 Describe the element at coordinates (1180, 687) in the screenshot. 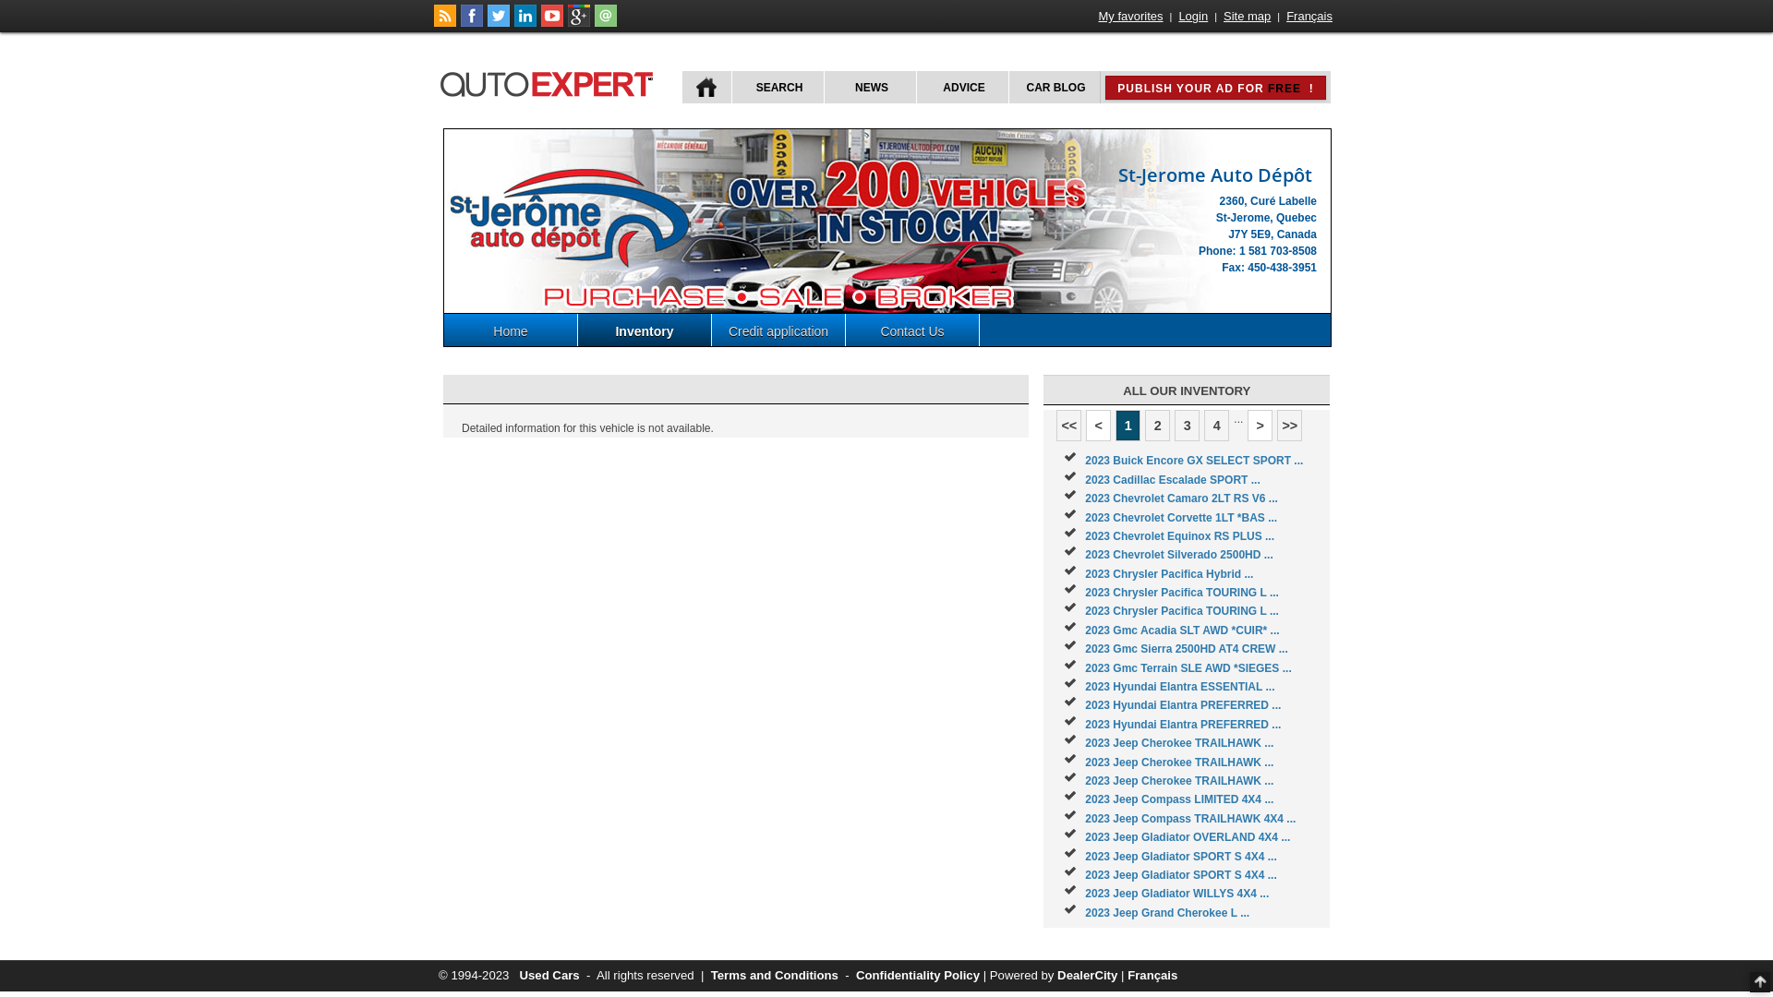

I see `2023 Hyundai Elantra ESSENTIAL ...` at that location.